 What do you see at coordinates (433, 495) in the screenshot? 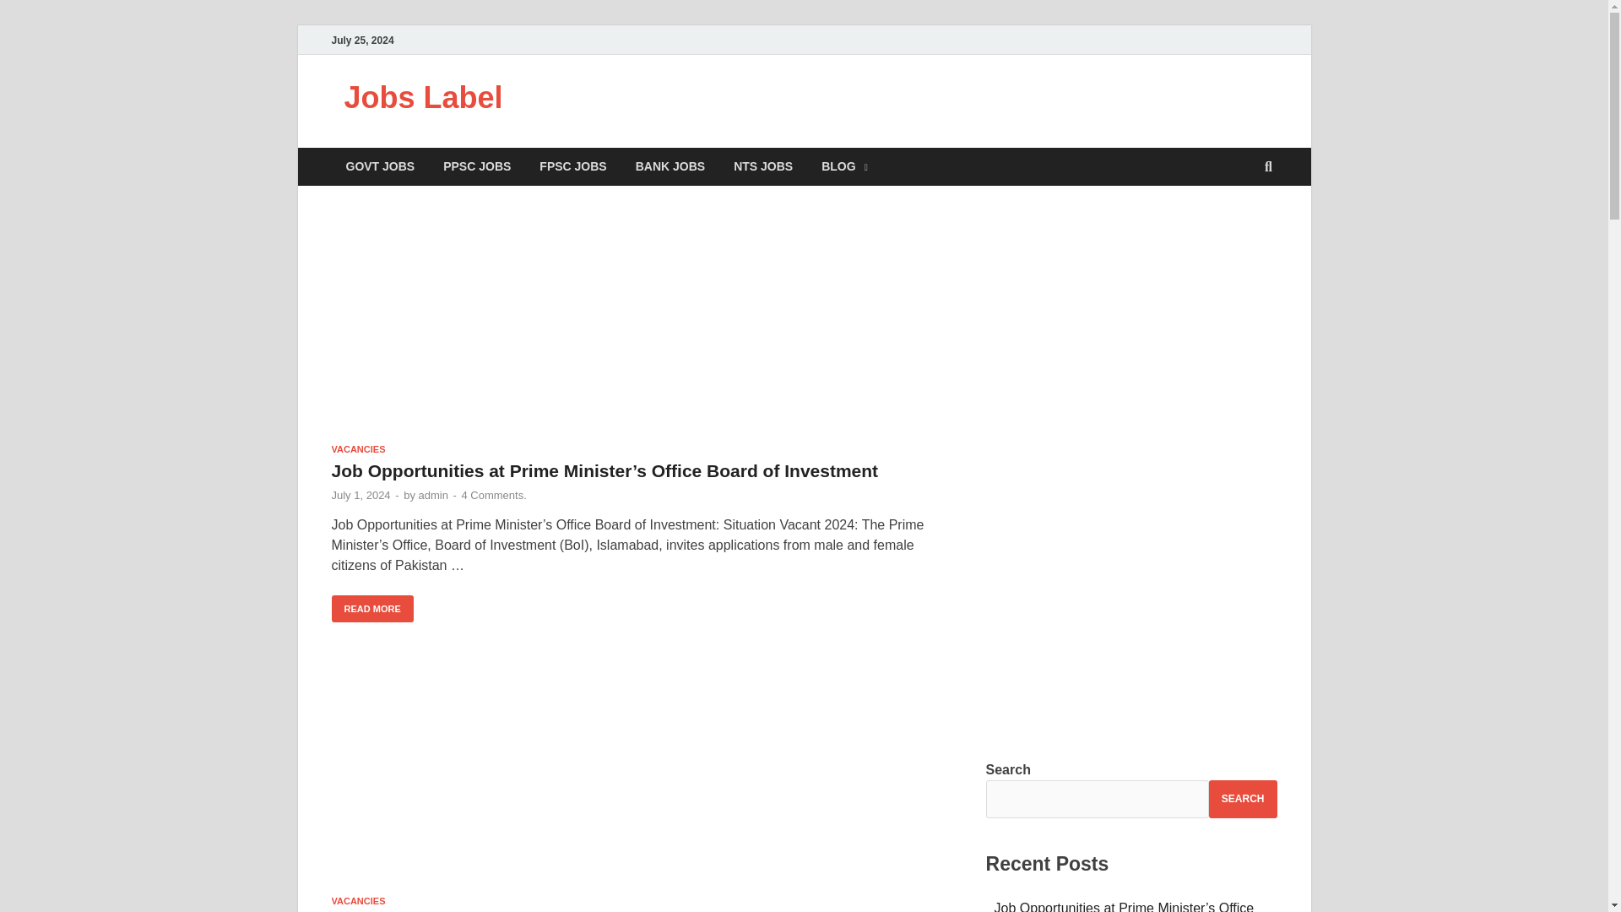
I see `admin` at bounding box center [433, 495].